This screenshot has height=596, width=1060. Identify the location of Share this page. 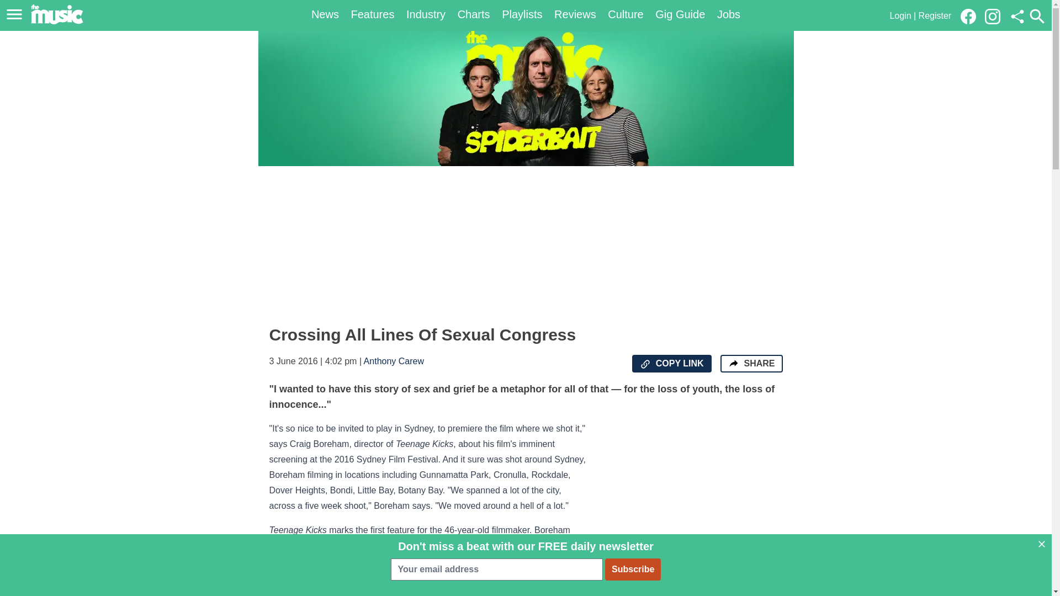
(1017, 17).